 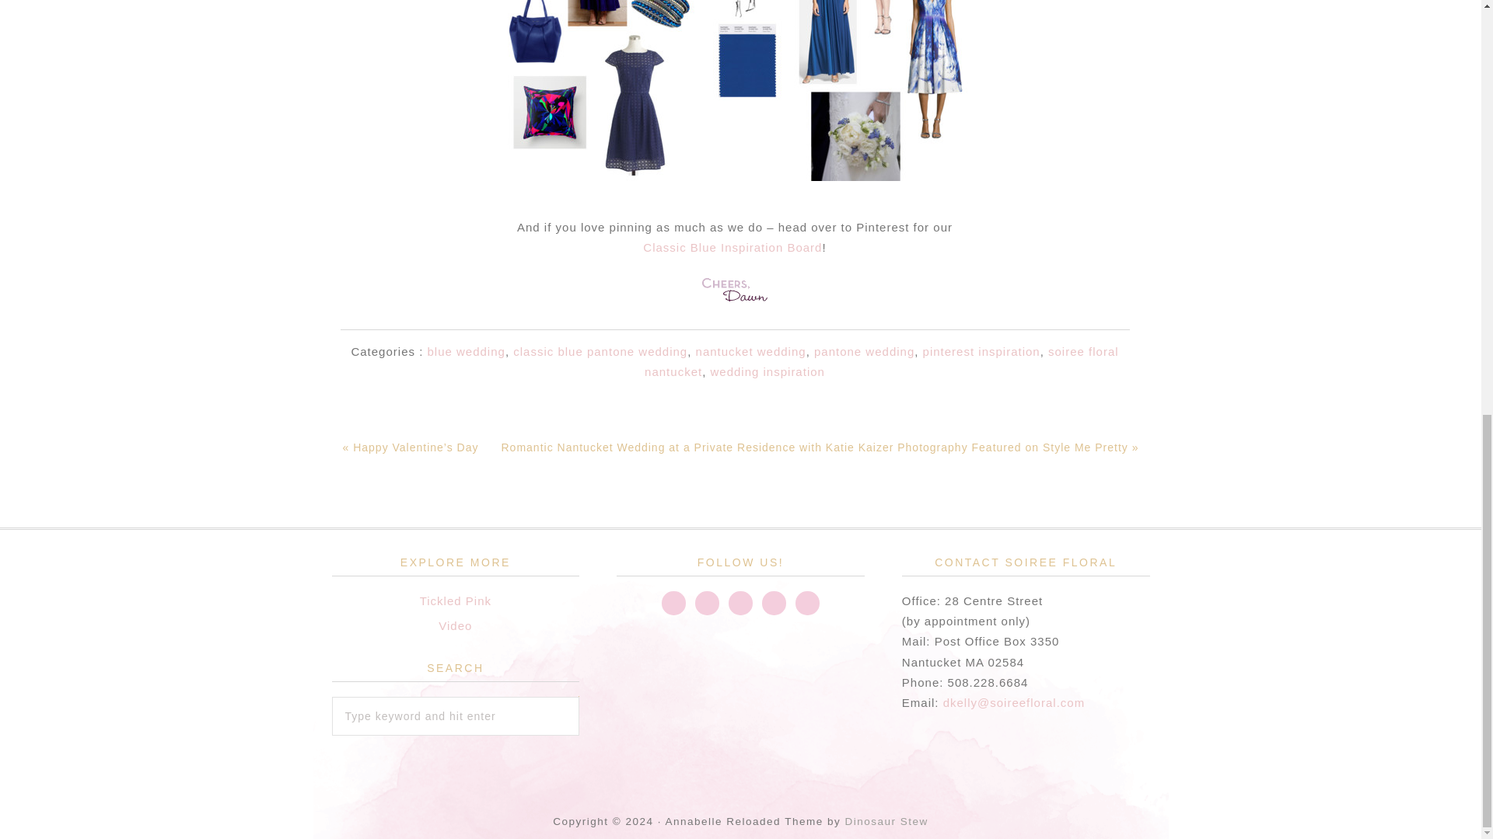 I want to click on blue wedding, so click(x=465, y=351).